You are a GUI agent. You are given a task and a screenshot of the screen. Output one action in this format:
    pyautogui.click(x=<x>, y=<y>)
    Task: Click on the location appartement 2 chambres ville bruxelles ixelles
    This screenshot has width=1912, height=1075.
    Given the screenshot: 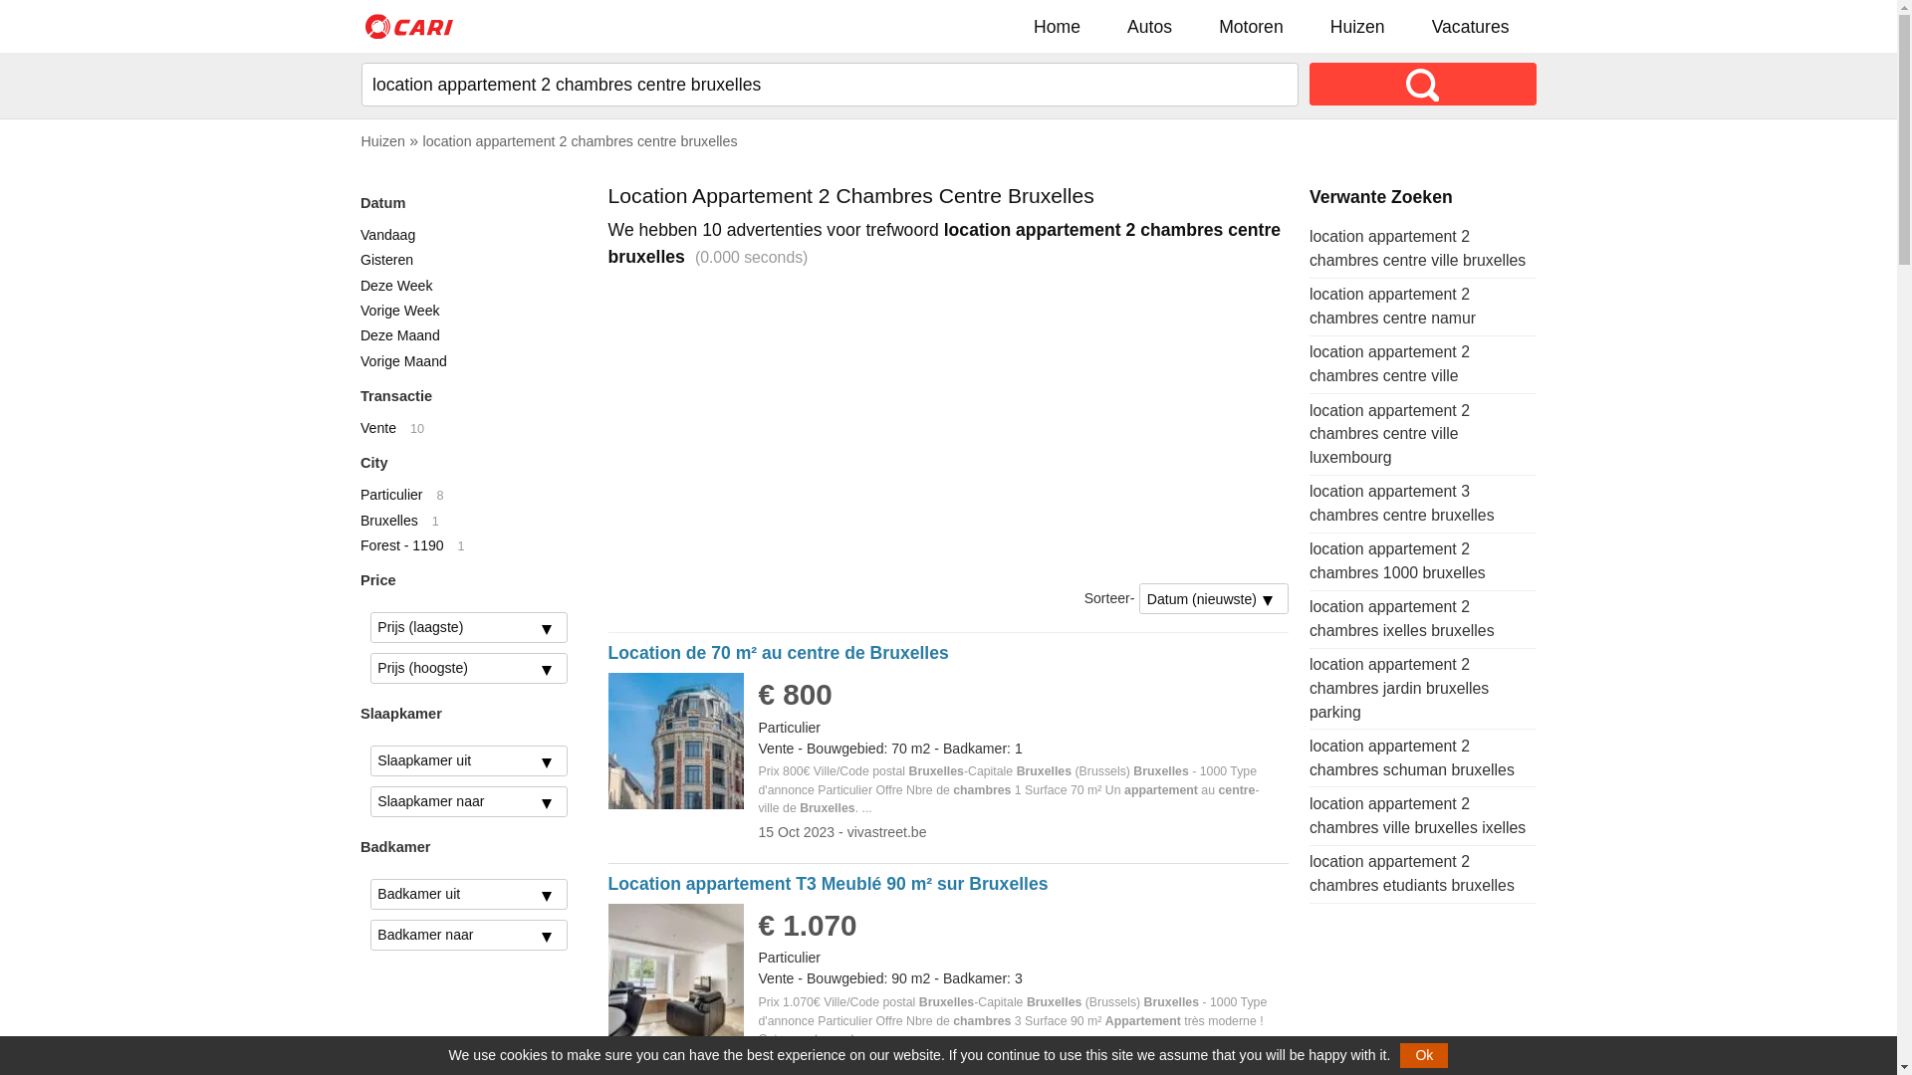 What is the action you would take?
    pyautogui.click(x=1418, y=816)
    